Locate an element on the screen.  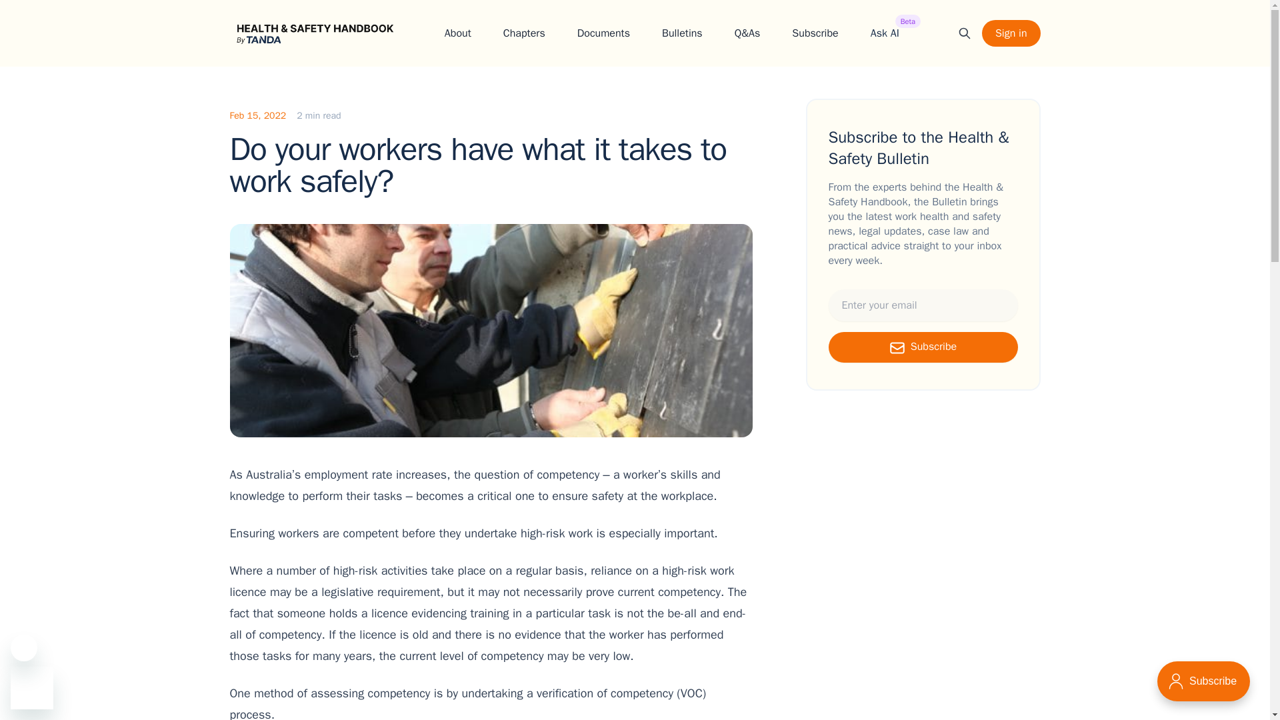
About is located at coordinates (885, 33).